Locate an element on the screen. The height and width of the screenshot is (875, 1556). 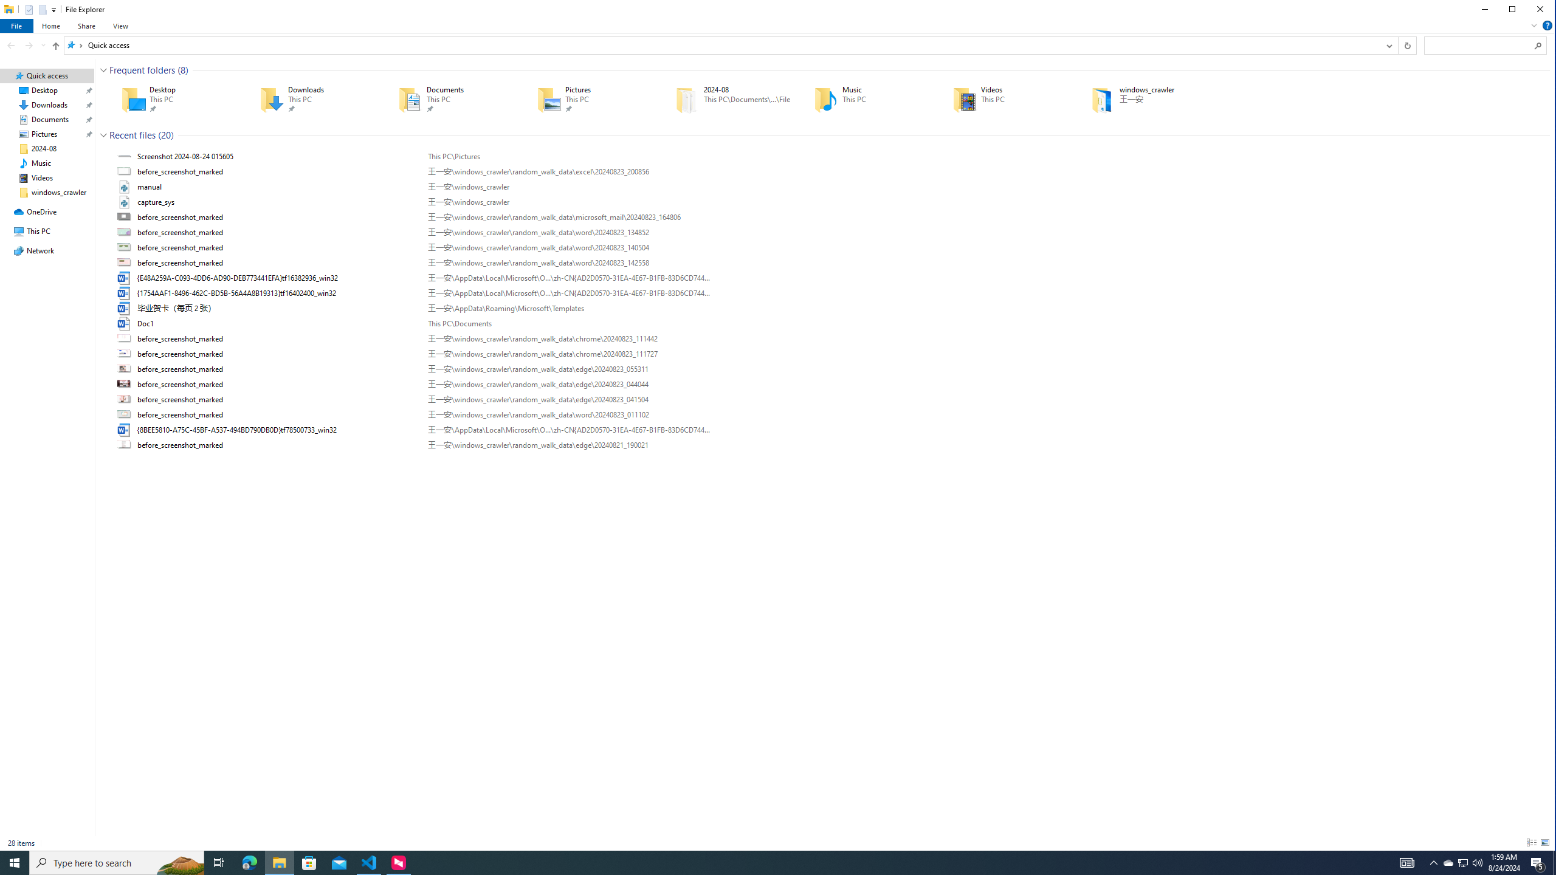
Navigation buttons is located at coordinates (24, 45).